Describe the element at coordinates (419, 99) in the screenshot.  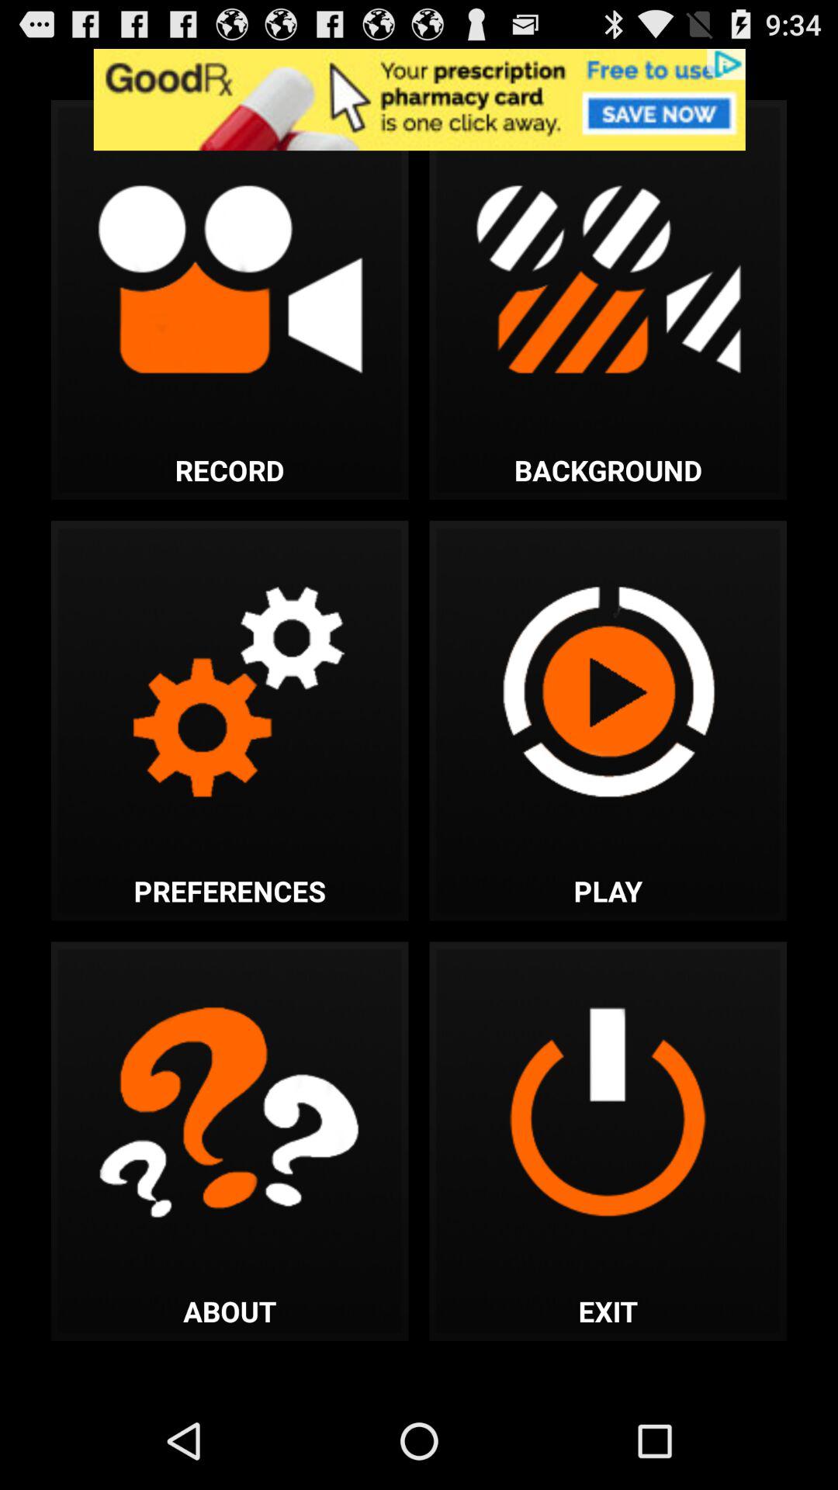
I see `open advertisement` at that location.